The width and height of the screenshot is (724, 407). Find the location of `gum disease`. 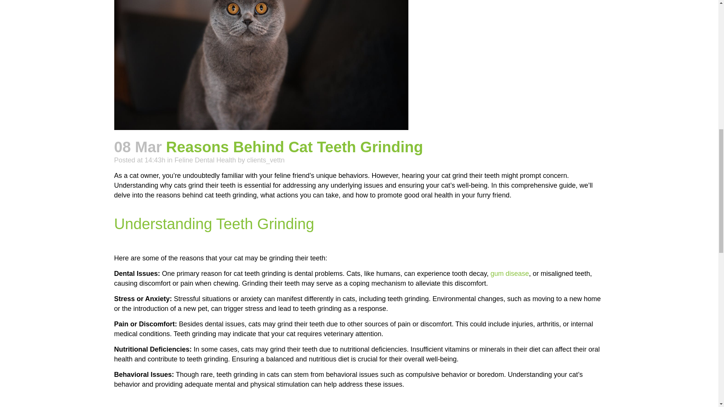

gum disease is located at coordinates (510, 274).